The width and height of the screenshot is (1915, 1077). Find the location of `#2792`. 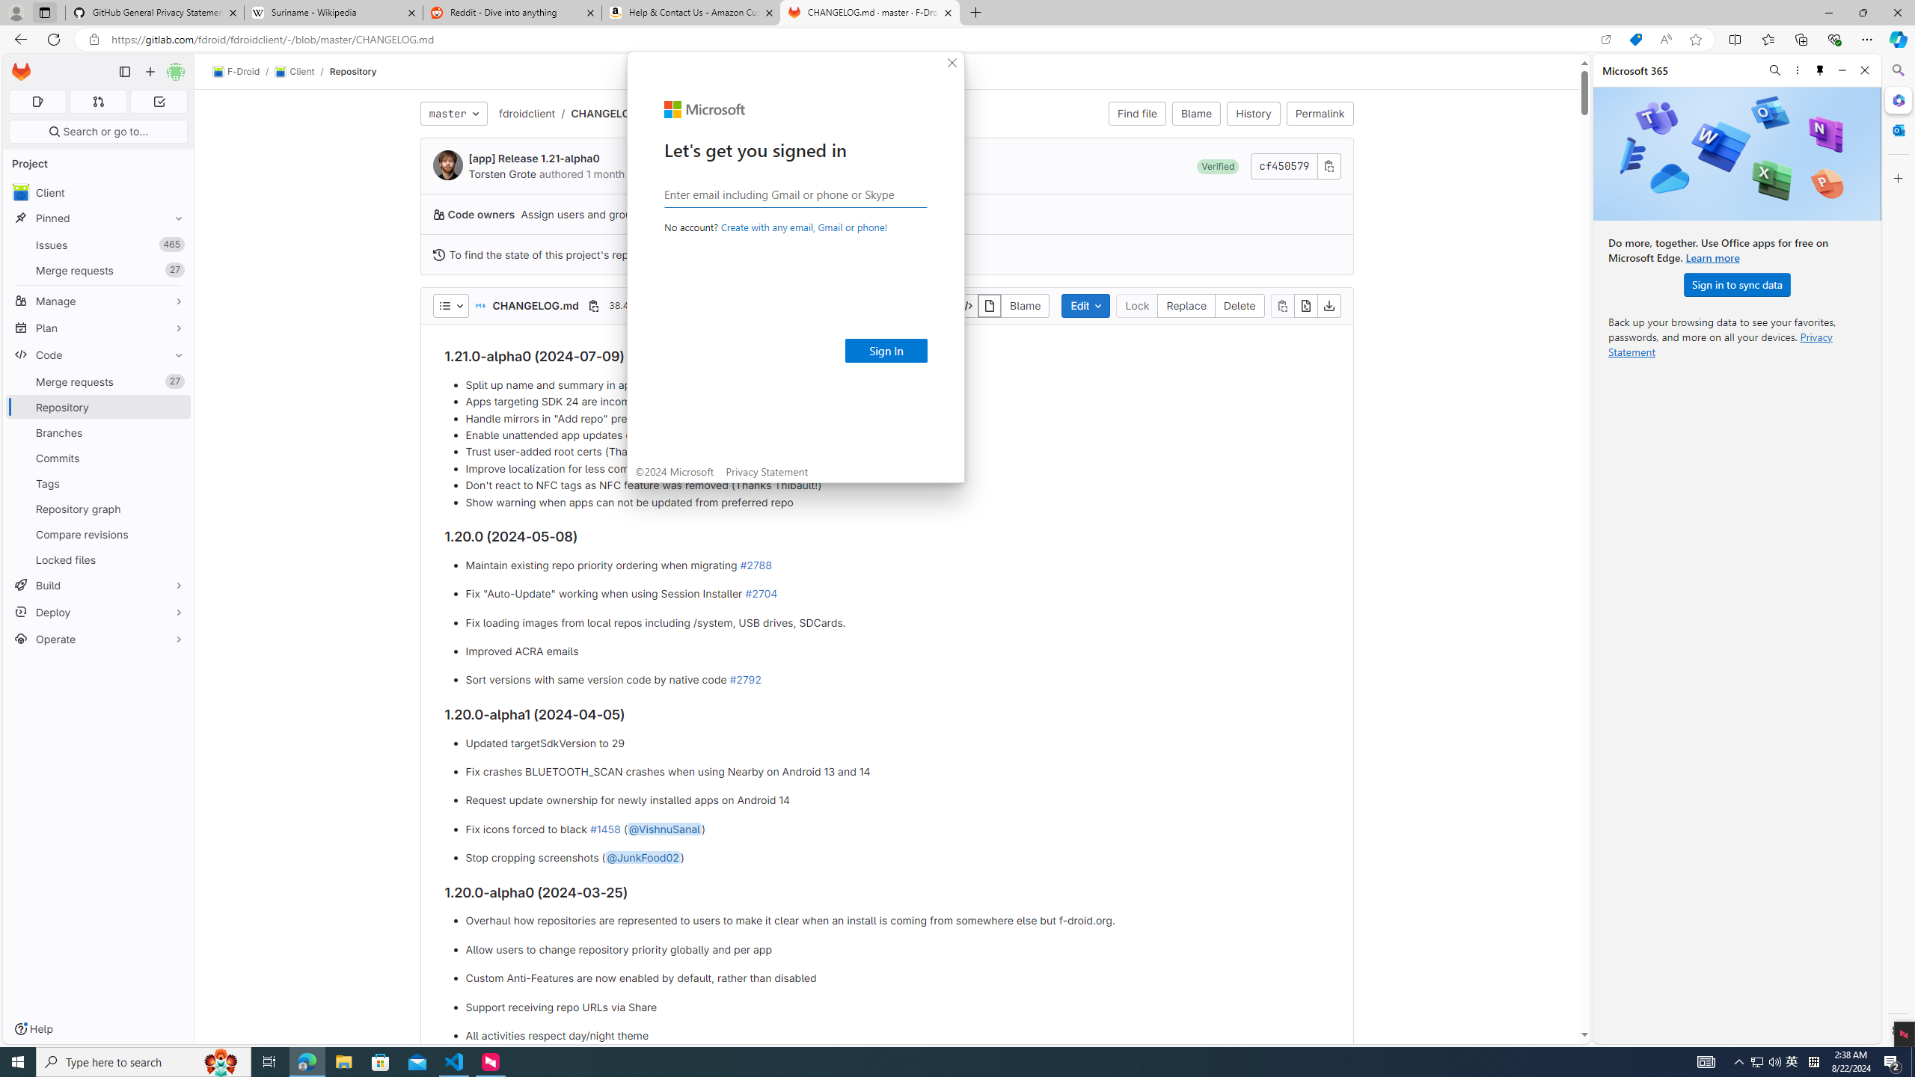

#2792 is located at coordinates (745, 680).